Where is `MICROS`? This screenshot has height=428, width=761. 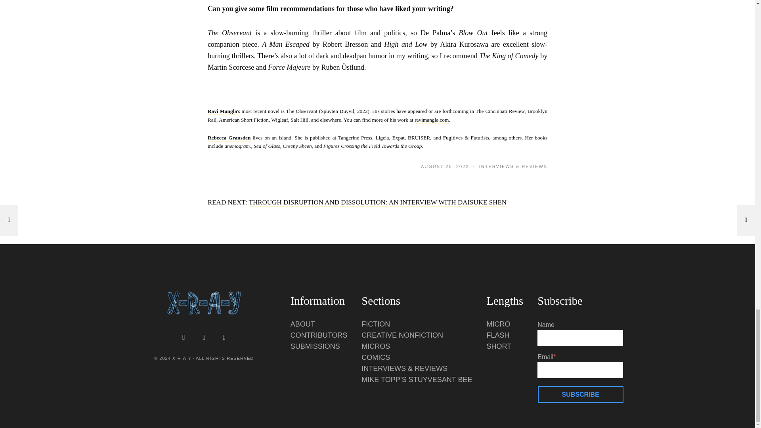
MICROS is located at coordinates (376, 346).